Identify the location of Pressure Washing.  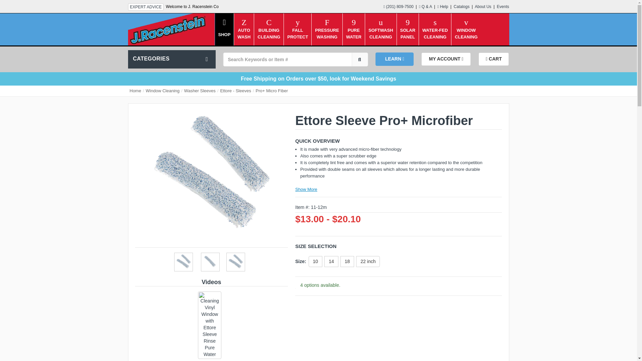
(146, 7).